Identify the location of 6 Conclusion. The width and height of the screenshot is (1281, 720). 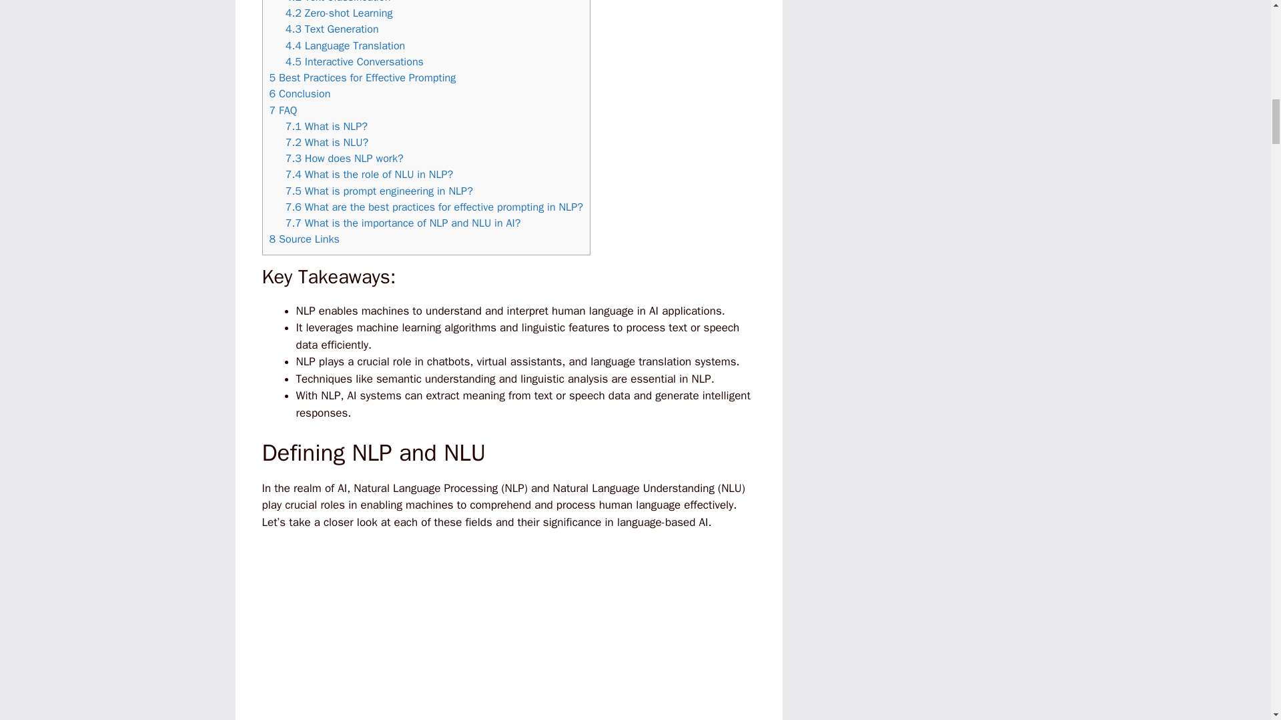
(300, 93).